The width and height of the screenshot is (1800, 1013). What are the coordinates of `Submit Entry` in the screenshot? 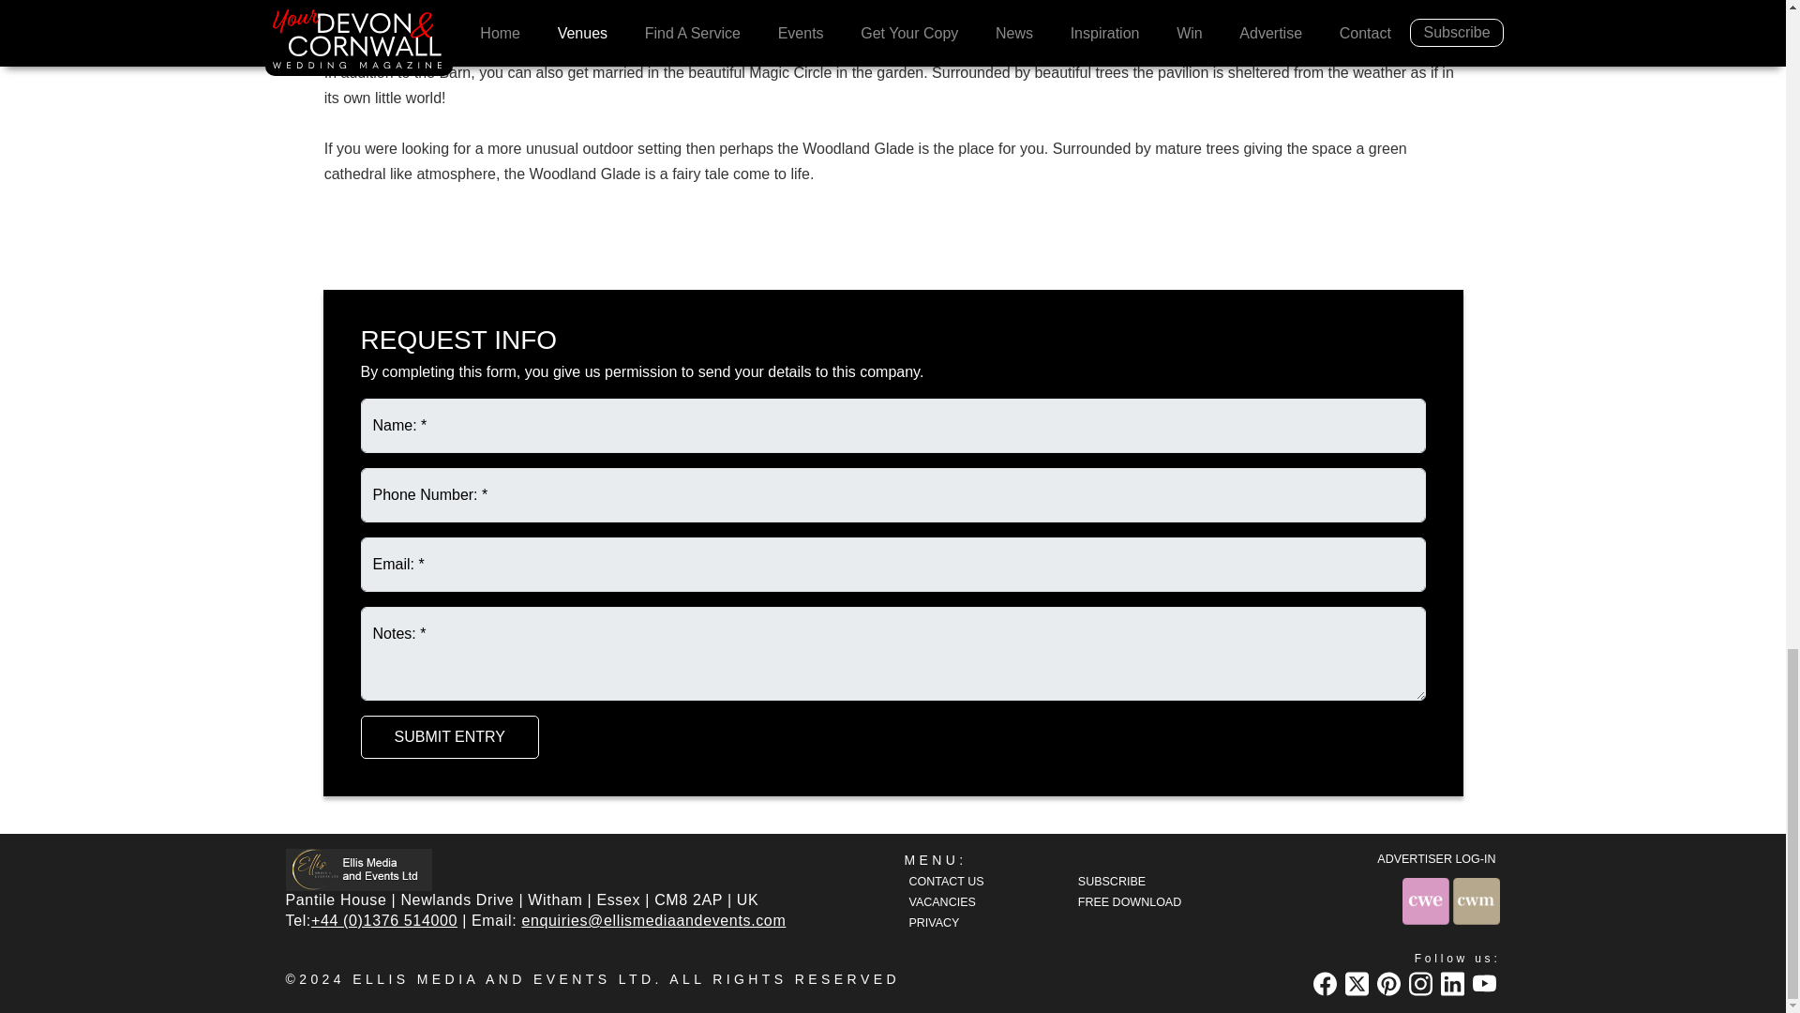 It's located at (449, 736).